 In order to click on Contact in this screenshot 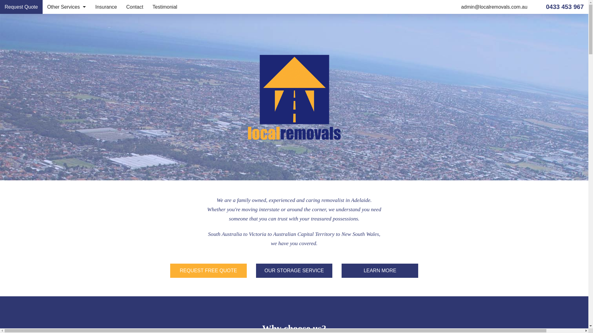, I will do `click(135, 7)`.